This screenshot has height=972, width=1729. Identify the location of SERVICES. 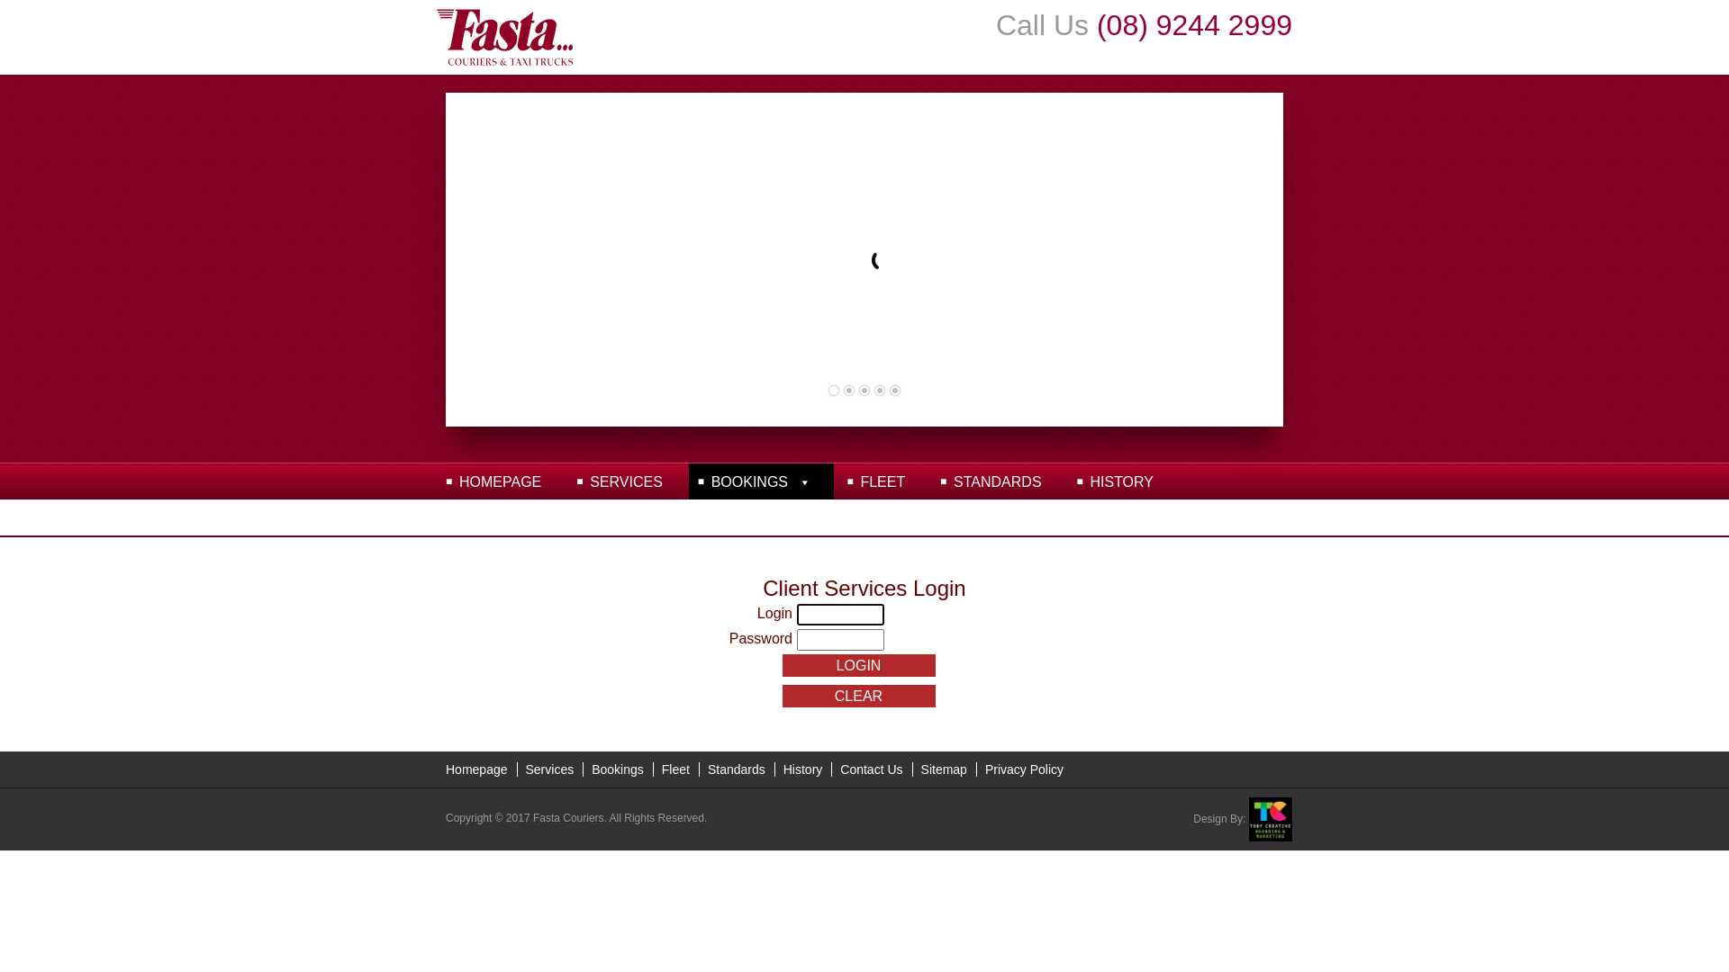
(627, 481).